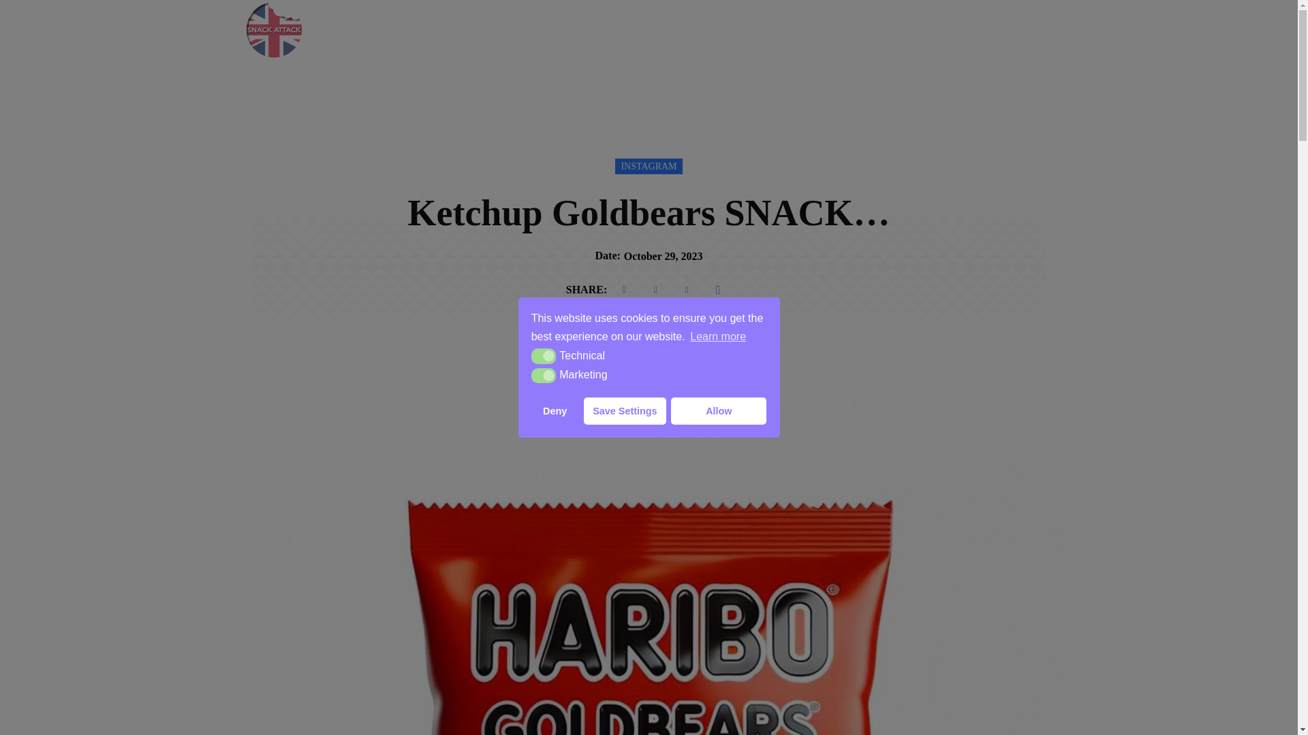  Describe the element at coordinates (718, 290) in the screenshot. I see `WhatsApp` at that location.